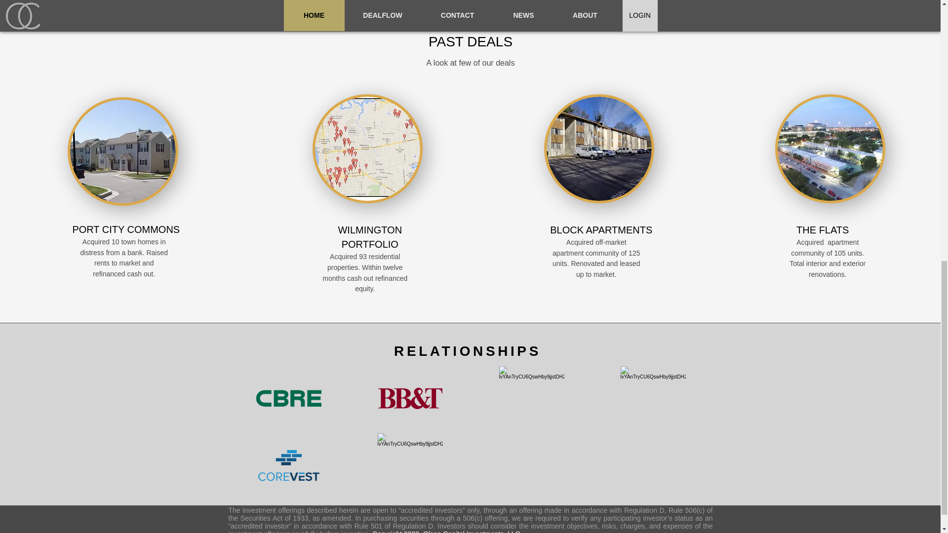 The width and height of the screenshot is (948, 533). I want to click on purepng.com-fanniemae-logologobrand-logo, so click(410, 465).